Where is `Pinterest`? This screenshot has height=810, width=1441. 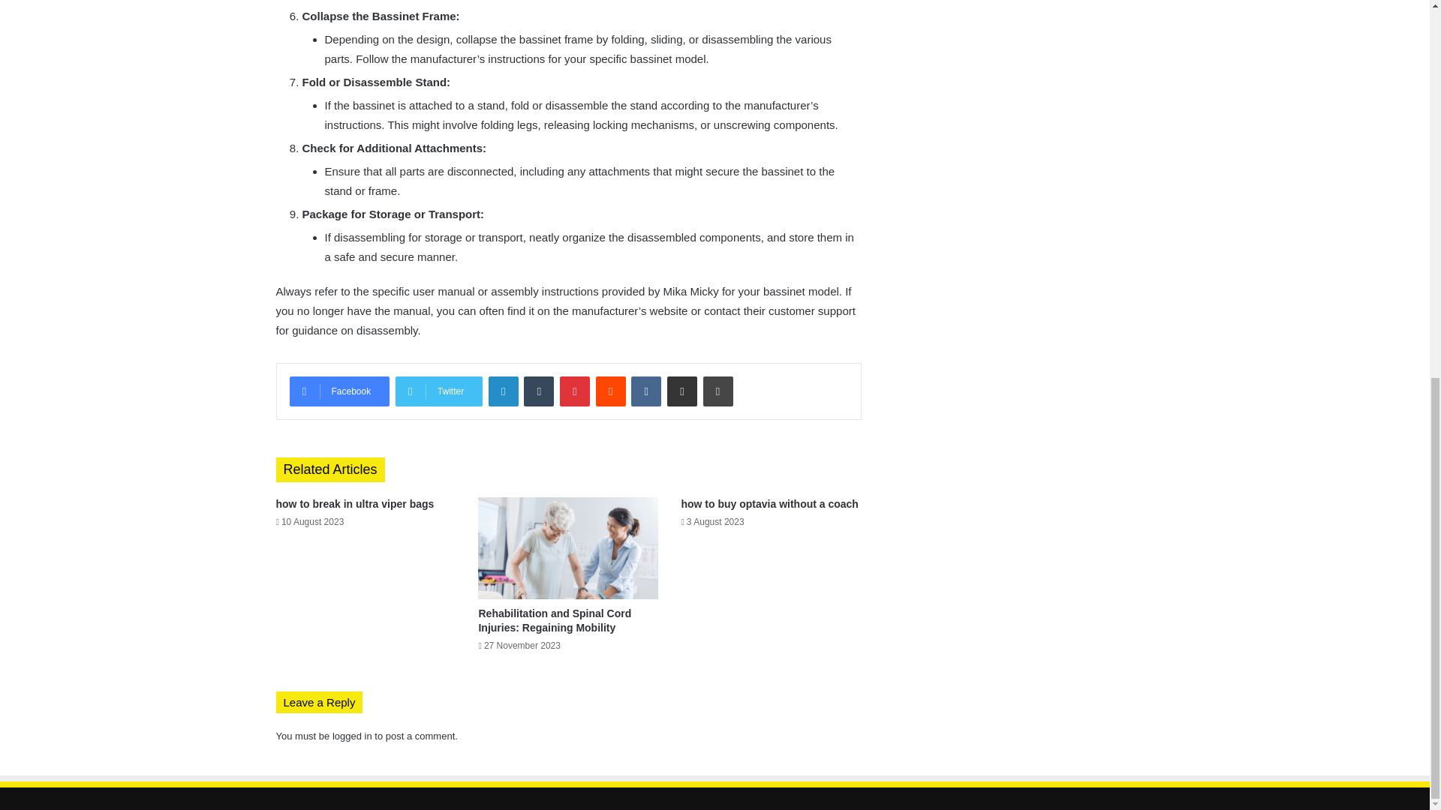 Pinterest is located at coordinates (575, 391).